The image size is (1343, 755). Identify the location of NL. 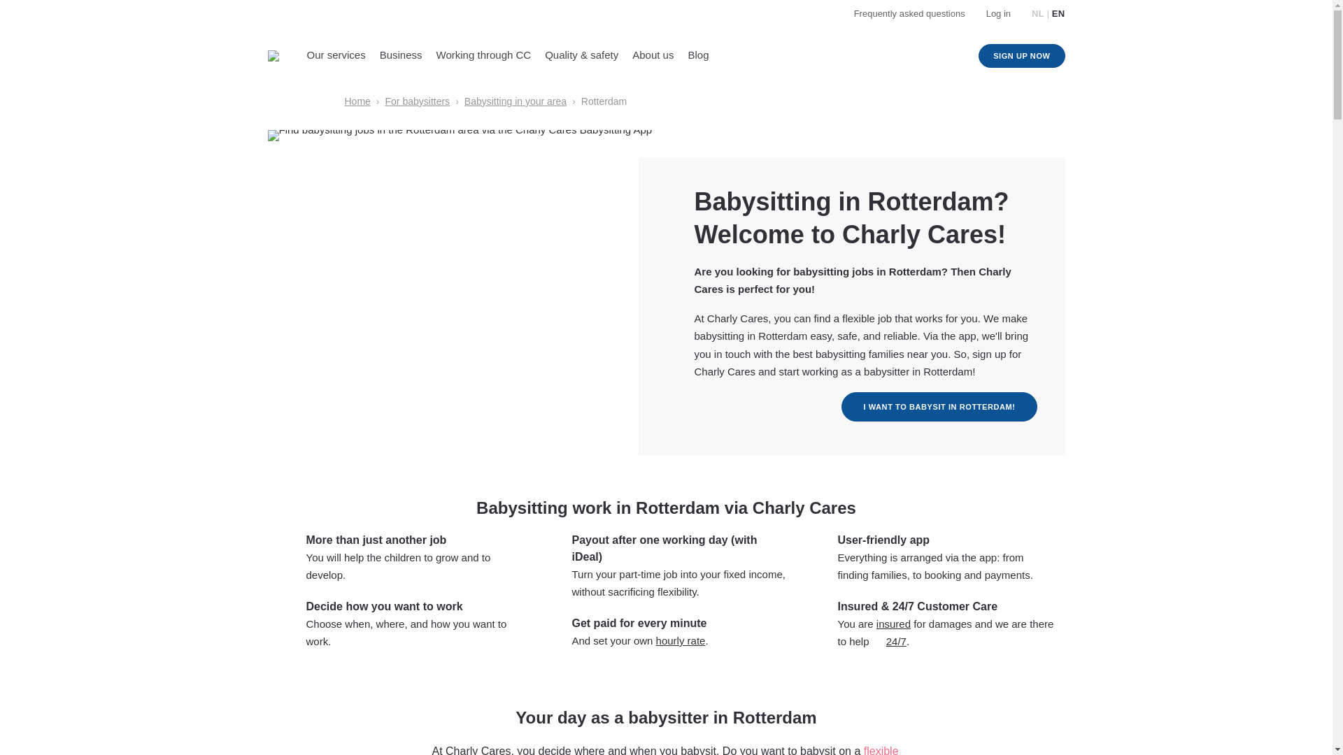
(1038, 13).